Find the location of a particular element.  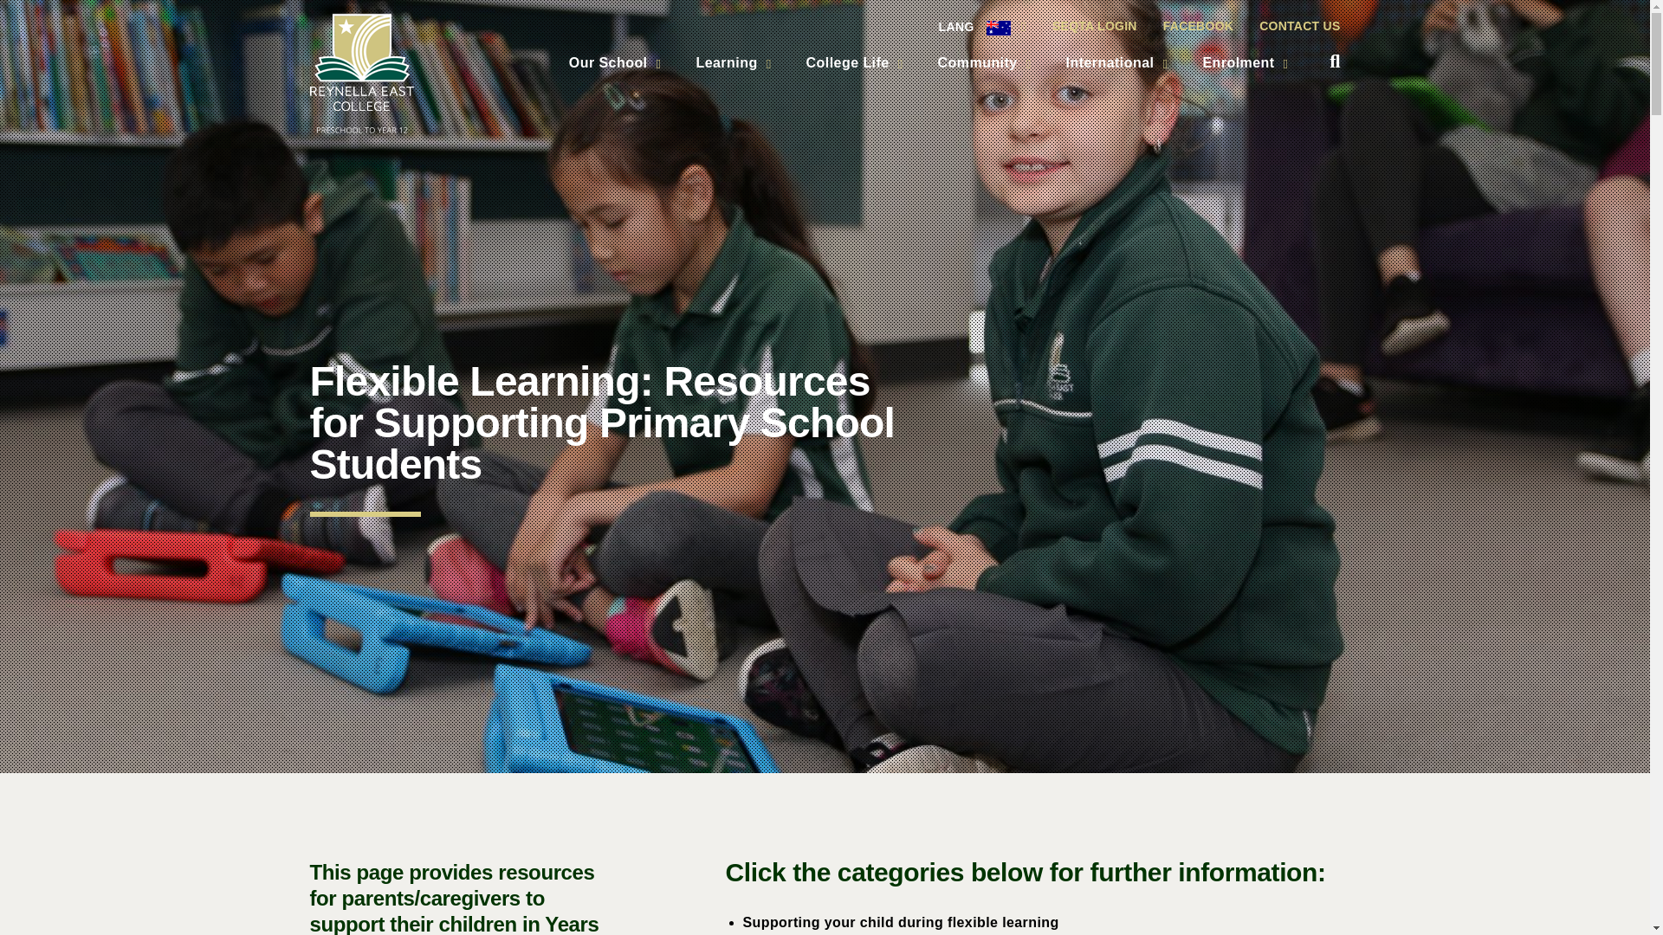

FACEBOOK is located at coordinates (1198, 27).